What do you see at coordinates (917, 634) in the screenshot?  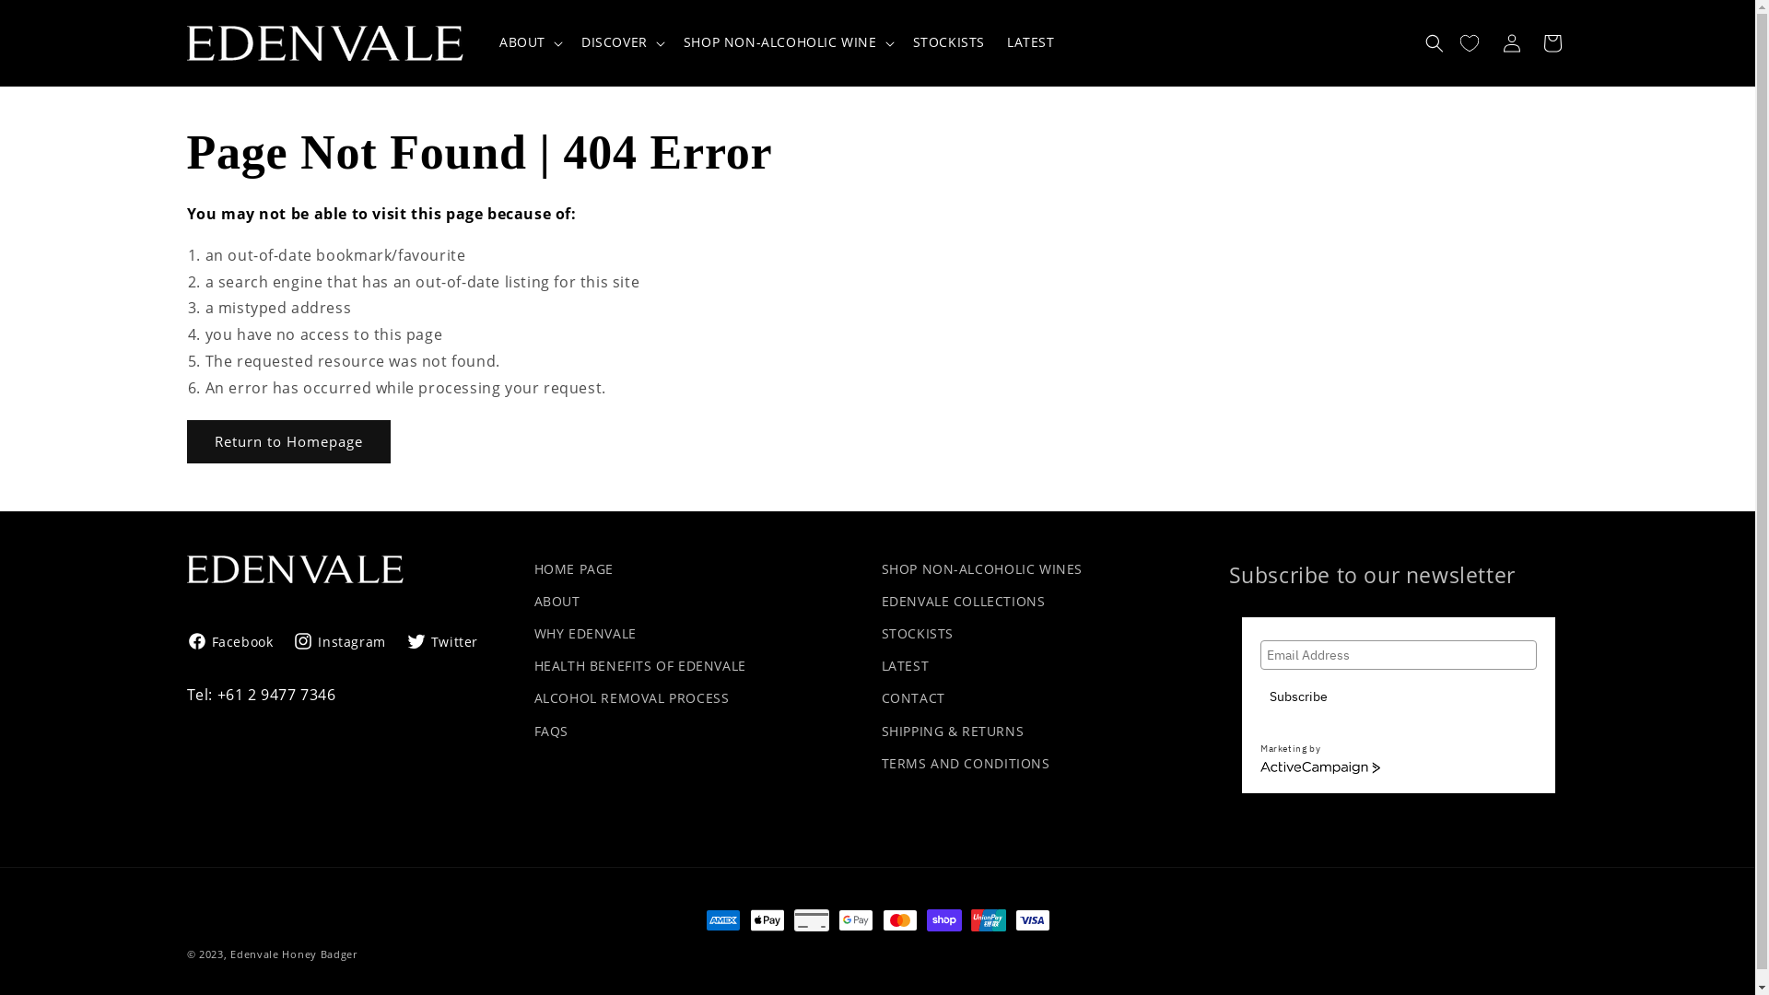 I see `STOCKISTS` at bounding box center [917, 634].